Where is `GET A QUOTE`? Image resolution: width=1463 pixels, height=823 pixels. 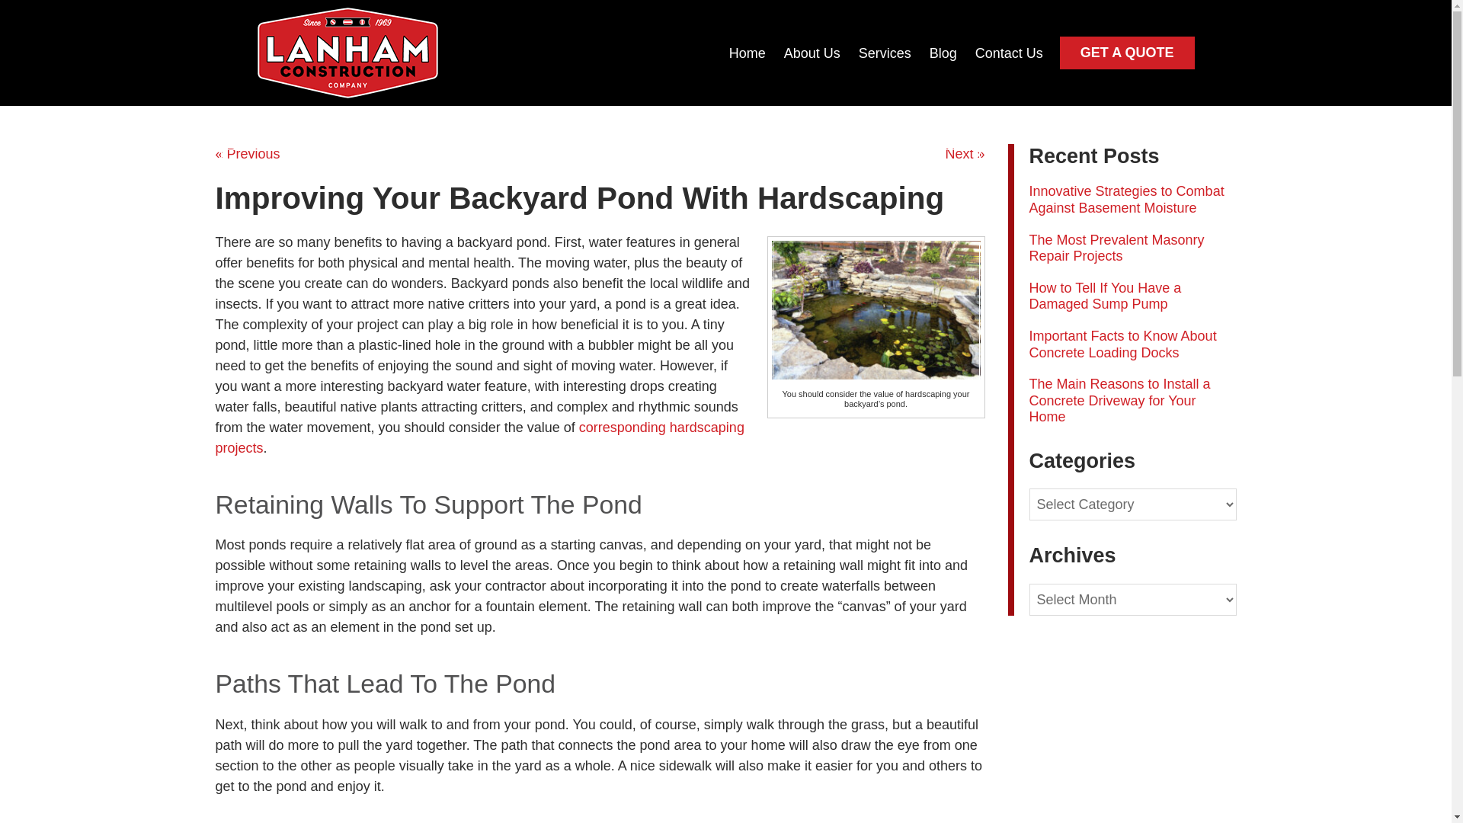
GET A QUOTE is located at coordinates (1127, 52).